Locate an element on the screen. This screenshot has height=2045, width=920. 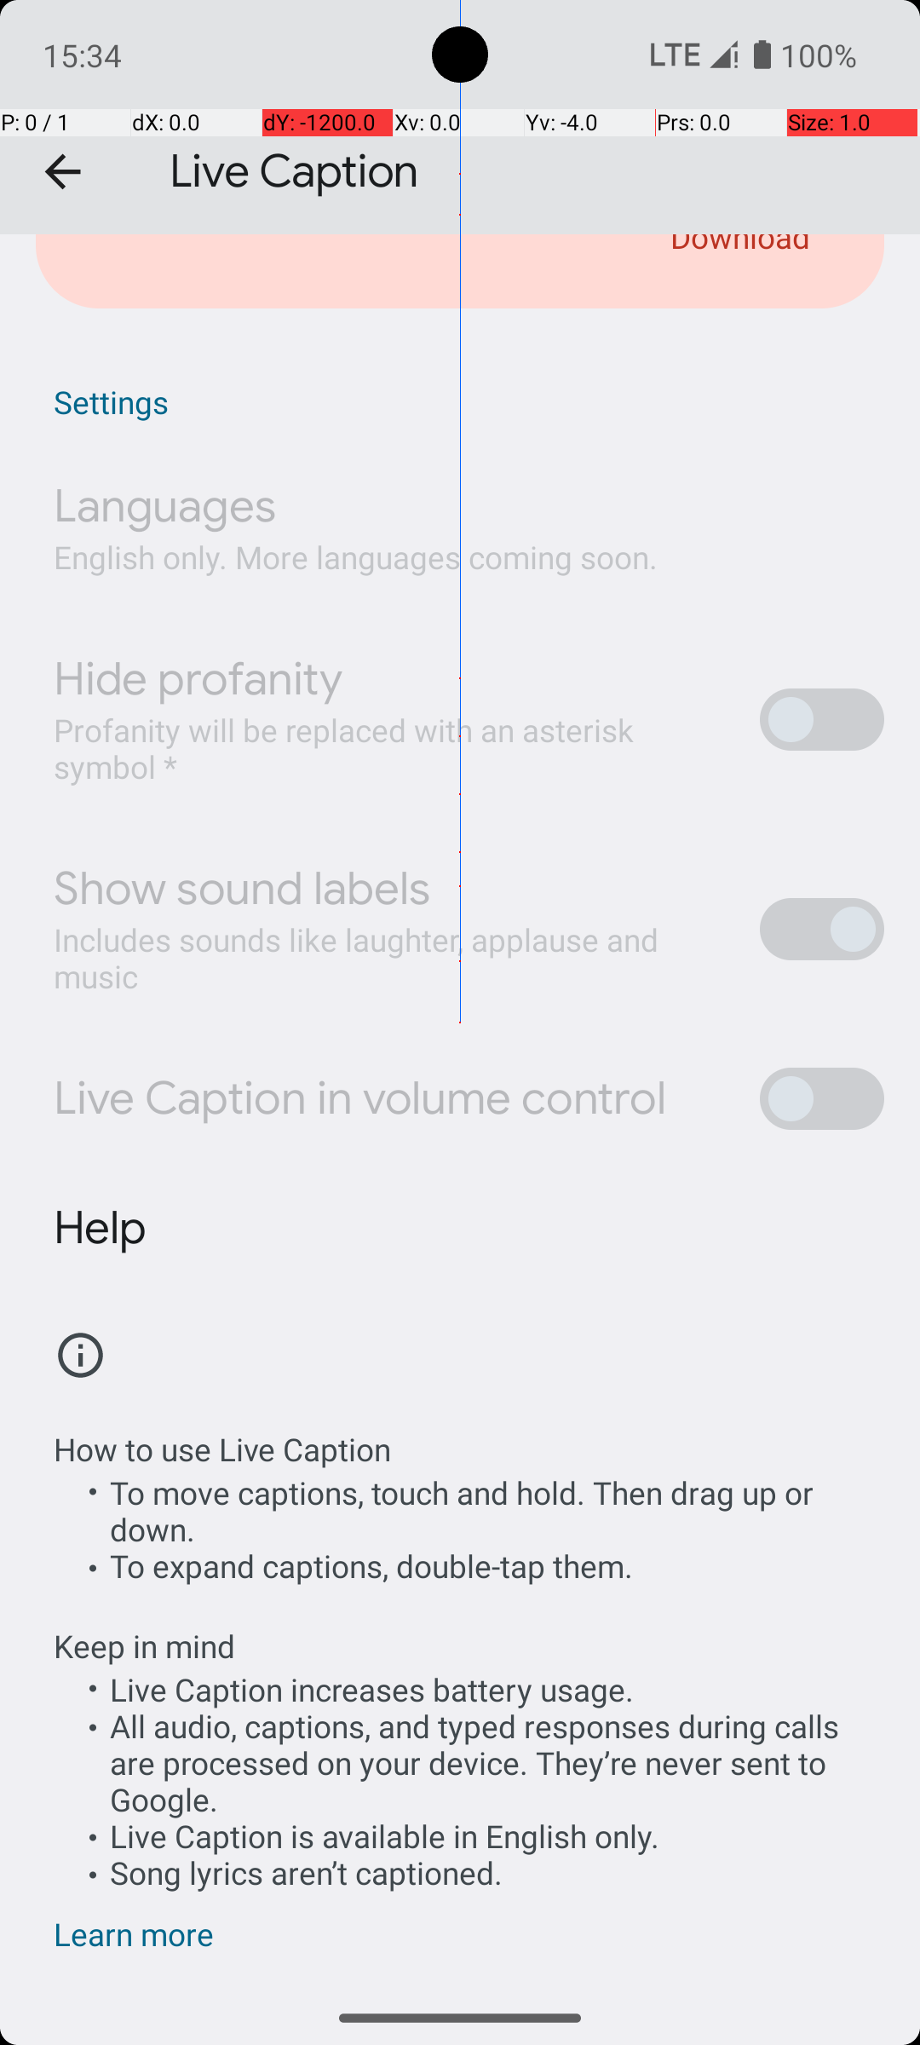
Includes sounds like laughter, applause and music is located at coordinates (388, 958).